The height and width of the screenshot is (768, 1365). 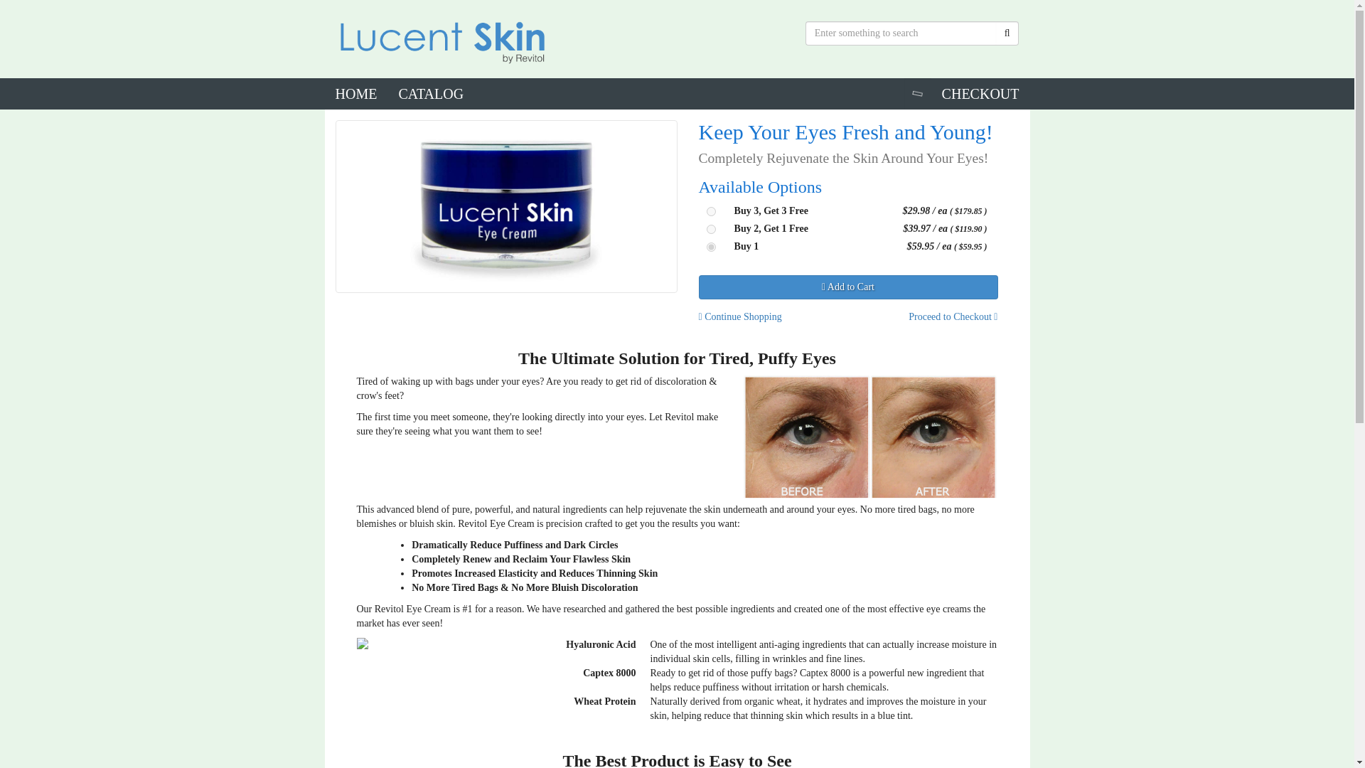 I want to click on 1356, so click(x=710, y=247).